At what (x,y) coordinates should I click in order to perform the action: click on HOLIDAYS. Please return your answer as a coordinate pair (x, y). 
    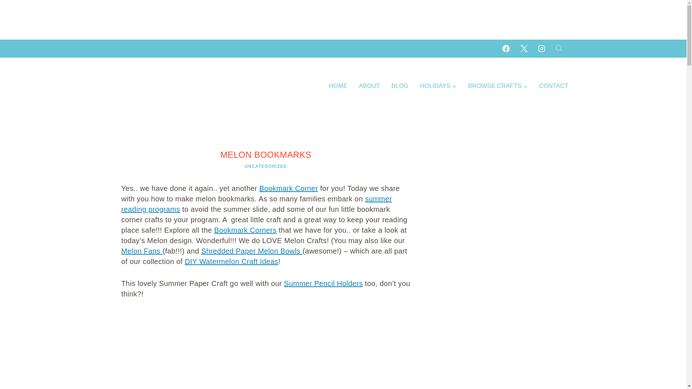
    Looking at the image, I should click on (438, 86).